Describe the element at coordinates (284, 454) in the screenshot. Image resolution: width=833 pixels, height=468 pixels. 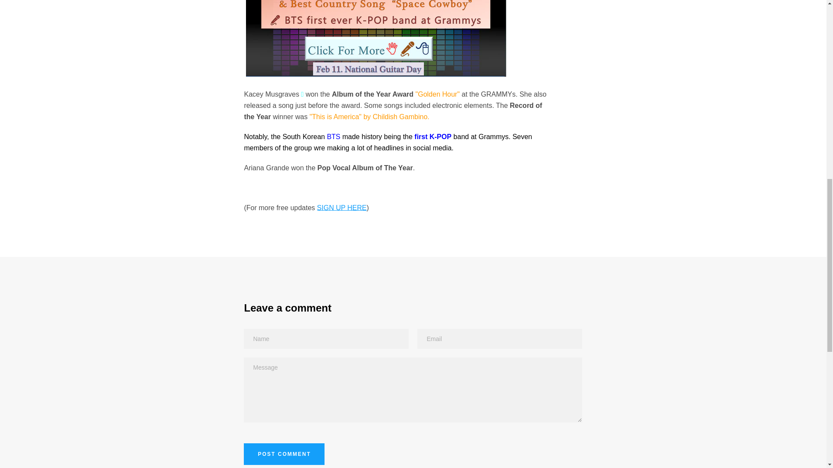
I see `Post comment` at that location.